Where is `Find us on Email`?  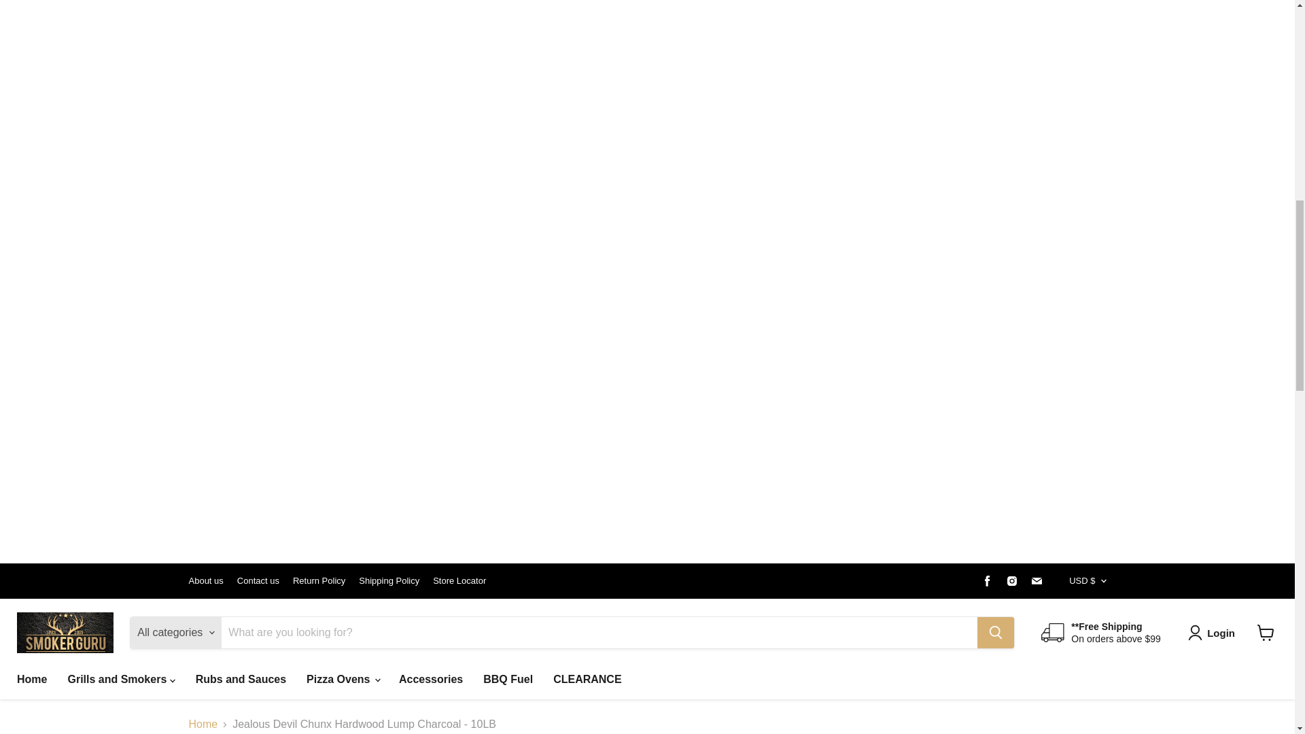 Find us on Email is located at coordinates (1037, 581).